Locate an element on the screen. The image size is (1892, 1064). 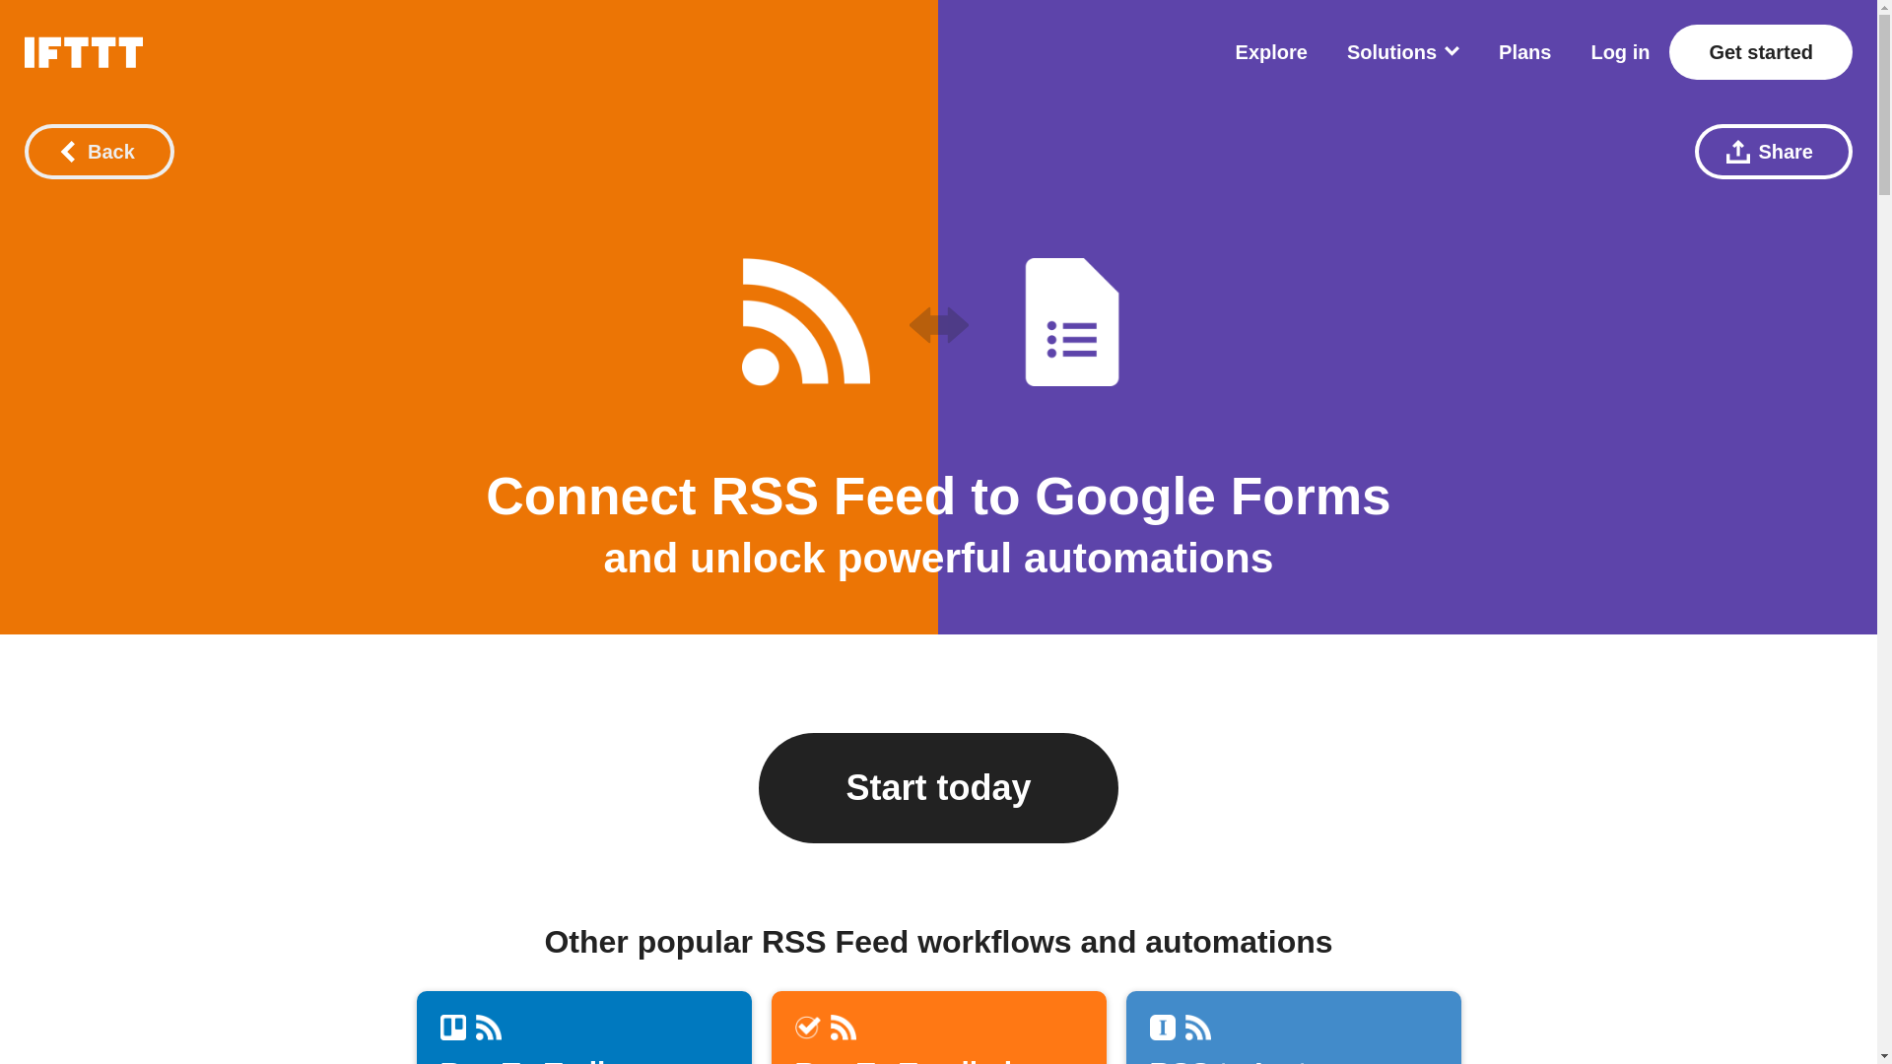
Toodledo is located at coordinates (1760, 51).